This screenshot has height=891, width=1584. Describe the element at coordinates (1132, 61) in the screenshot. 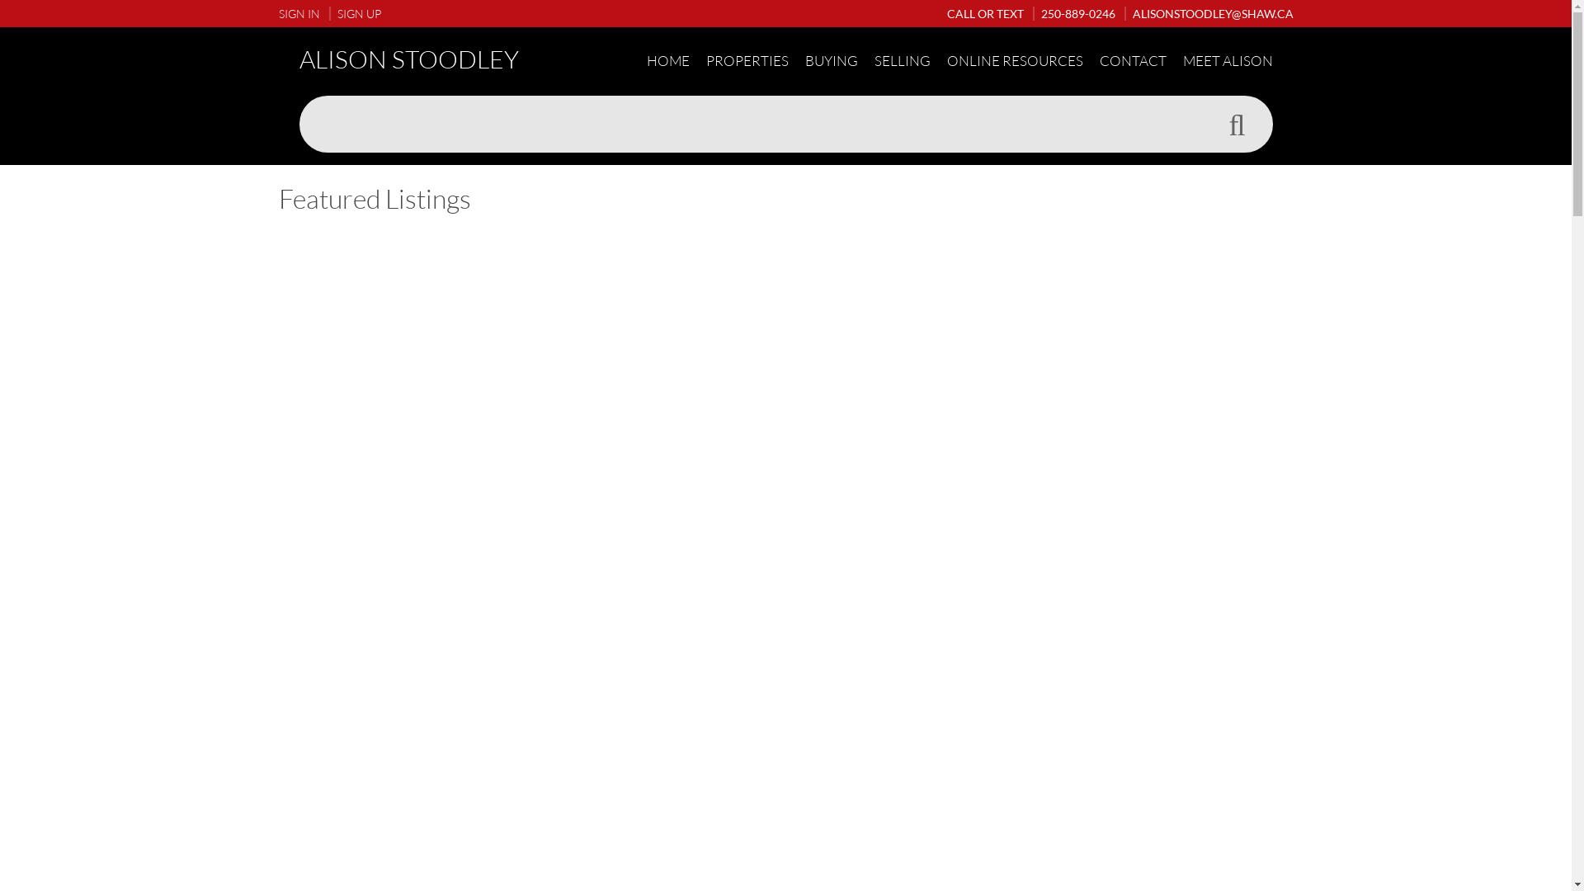

I see `CONTACT` at that location.